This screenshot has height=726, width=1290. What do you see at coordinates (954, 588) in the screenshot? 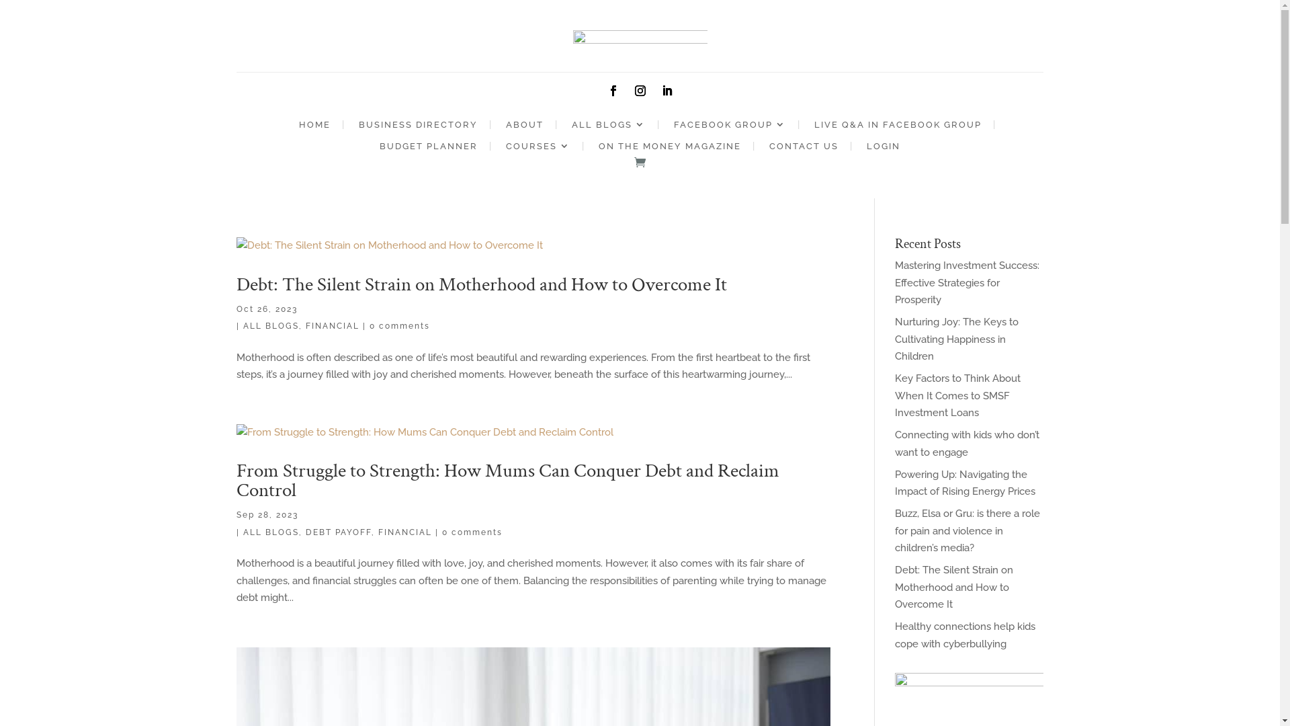
I see `Debt: The Silent Strain on Motherhood and How to Overcome It` at bounding box center [954, 588].